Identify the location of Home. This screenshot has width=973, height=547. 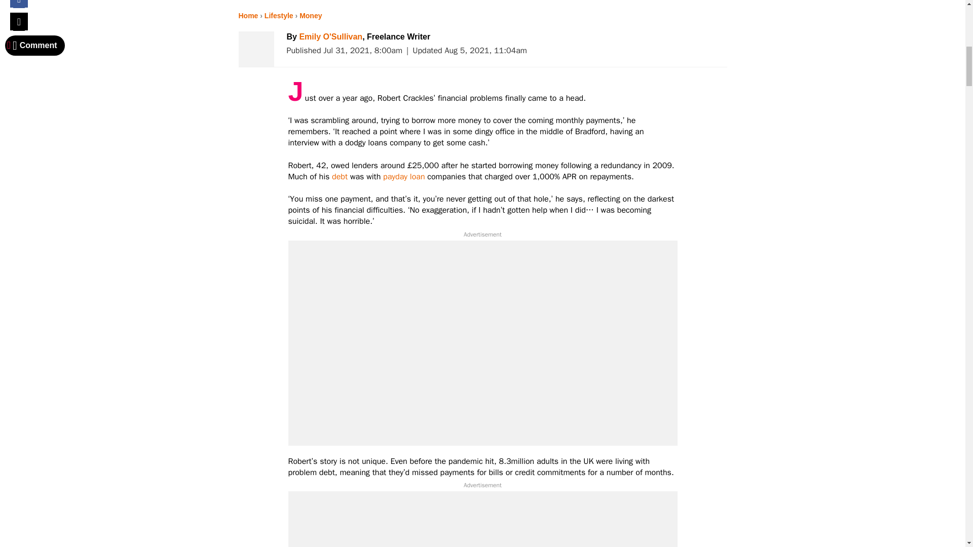
(248, 15).